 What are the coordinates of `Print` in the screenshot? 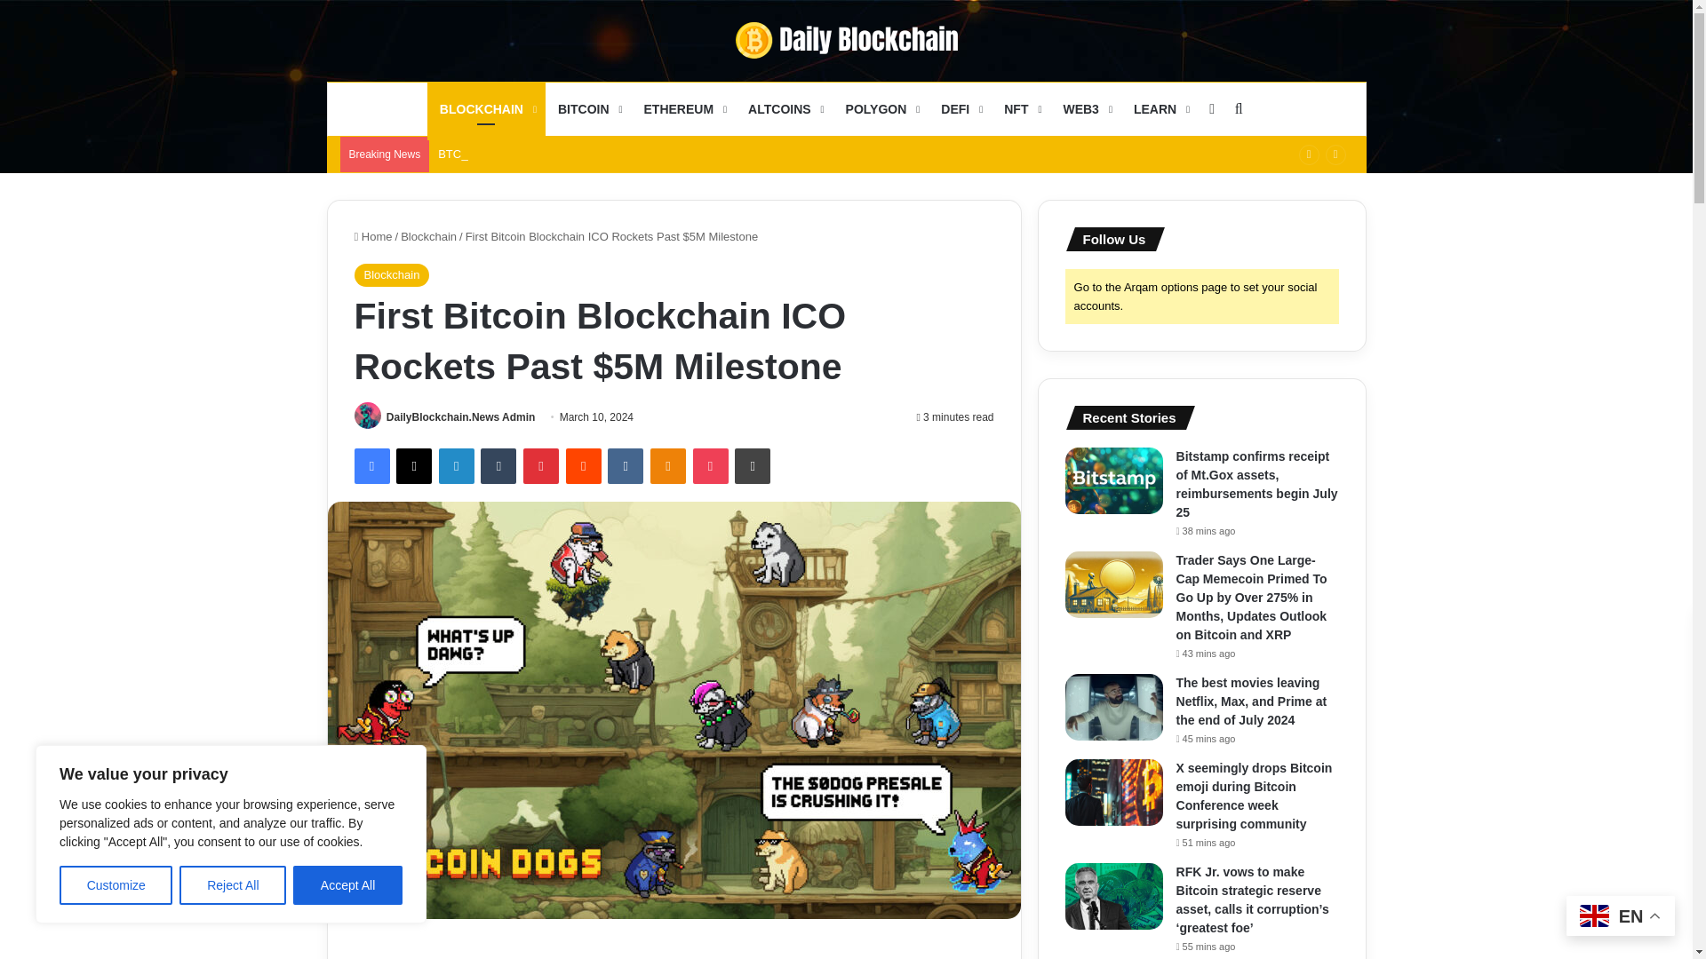 It's located at (753, 466).